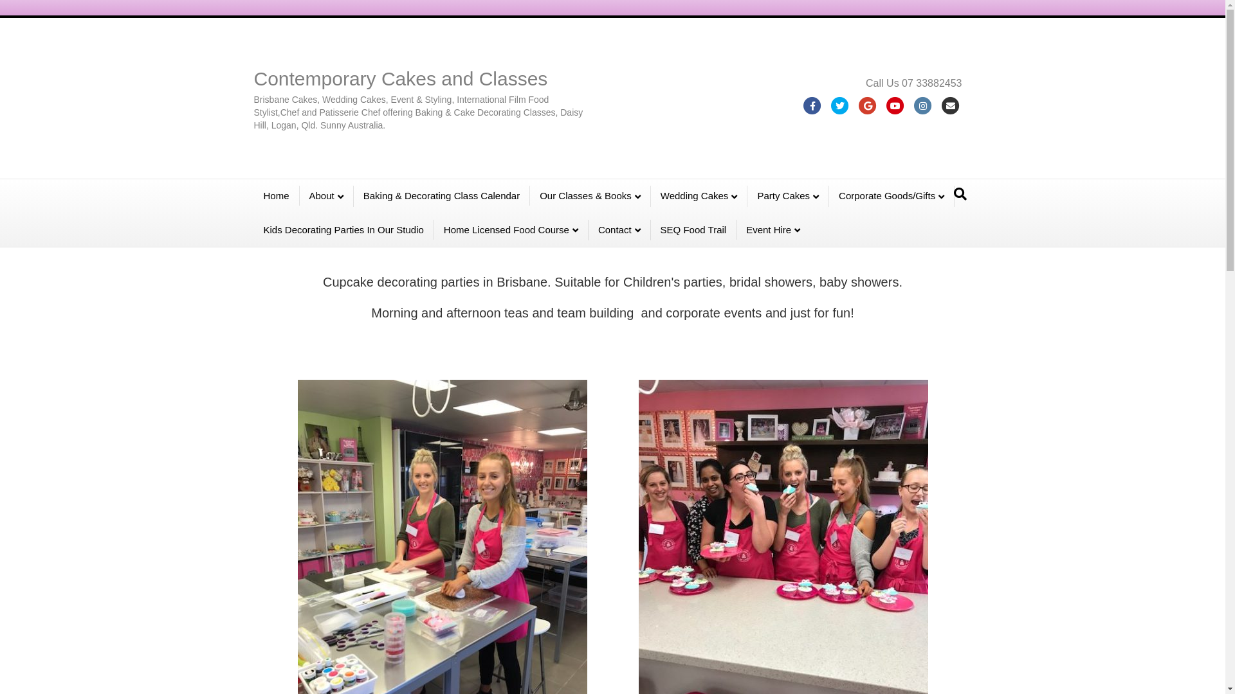  Describe the element at coordinates (924, 106) in the screenshot. I see `Instagram` at that location.